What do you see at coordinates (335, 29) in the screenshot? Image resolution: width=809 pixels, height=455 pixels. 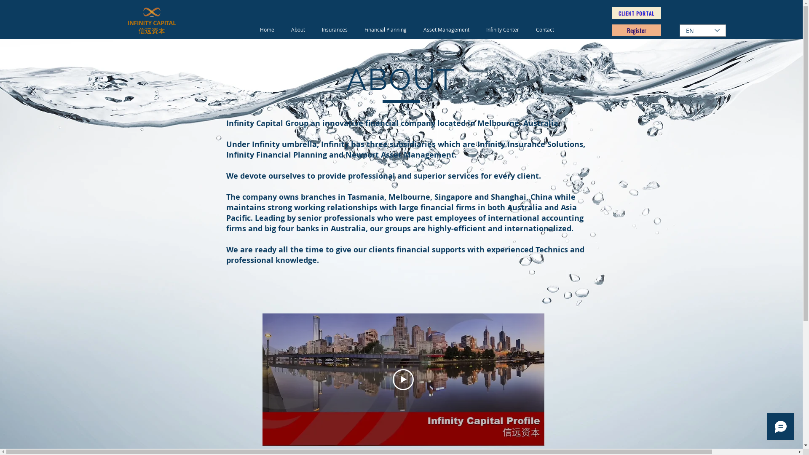 I see `Insurances` at bounding box center [335, 29].